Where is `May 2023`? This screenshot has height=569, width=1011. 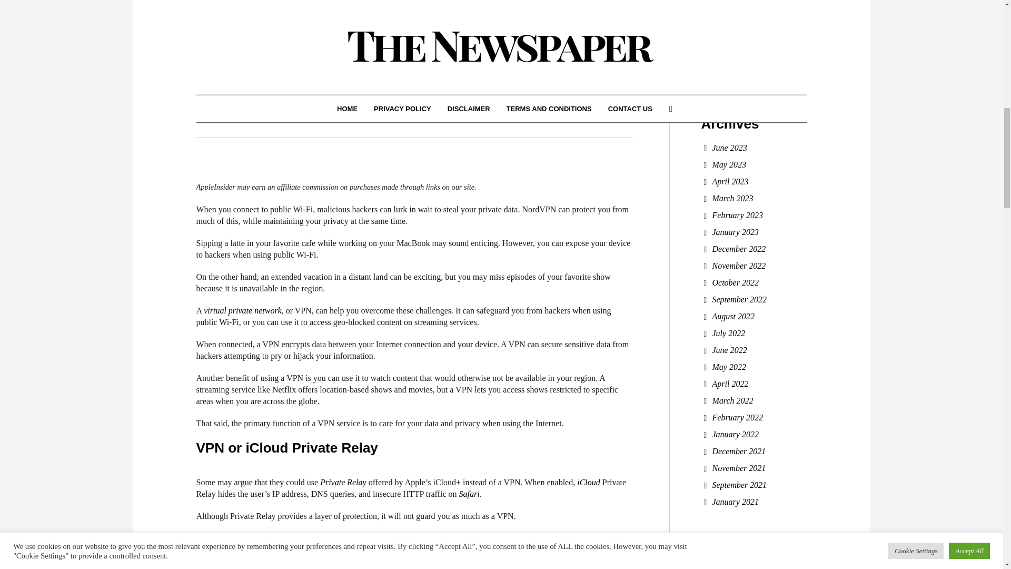
May 2023 is located at coordinates (729, 164).